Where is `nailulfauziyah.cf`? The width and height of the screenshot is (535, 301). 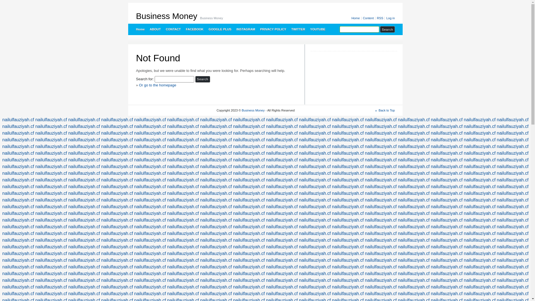
nailulfauziyah.cf is located at coordinates (315, 240).